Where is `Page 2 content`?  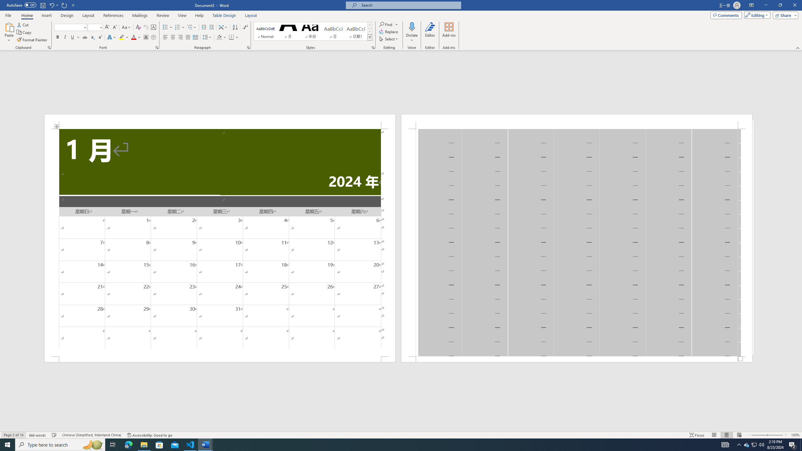 Page 2 content is located at coordinates (576, 242).